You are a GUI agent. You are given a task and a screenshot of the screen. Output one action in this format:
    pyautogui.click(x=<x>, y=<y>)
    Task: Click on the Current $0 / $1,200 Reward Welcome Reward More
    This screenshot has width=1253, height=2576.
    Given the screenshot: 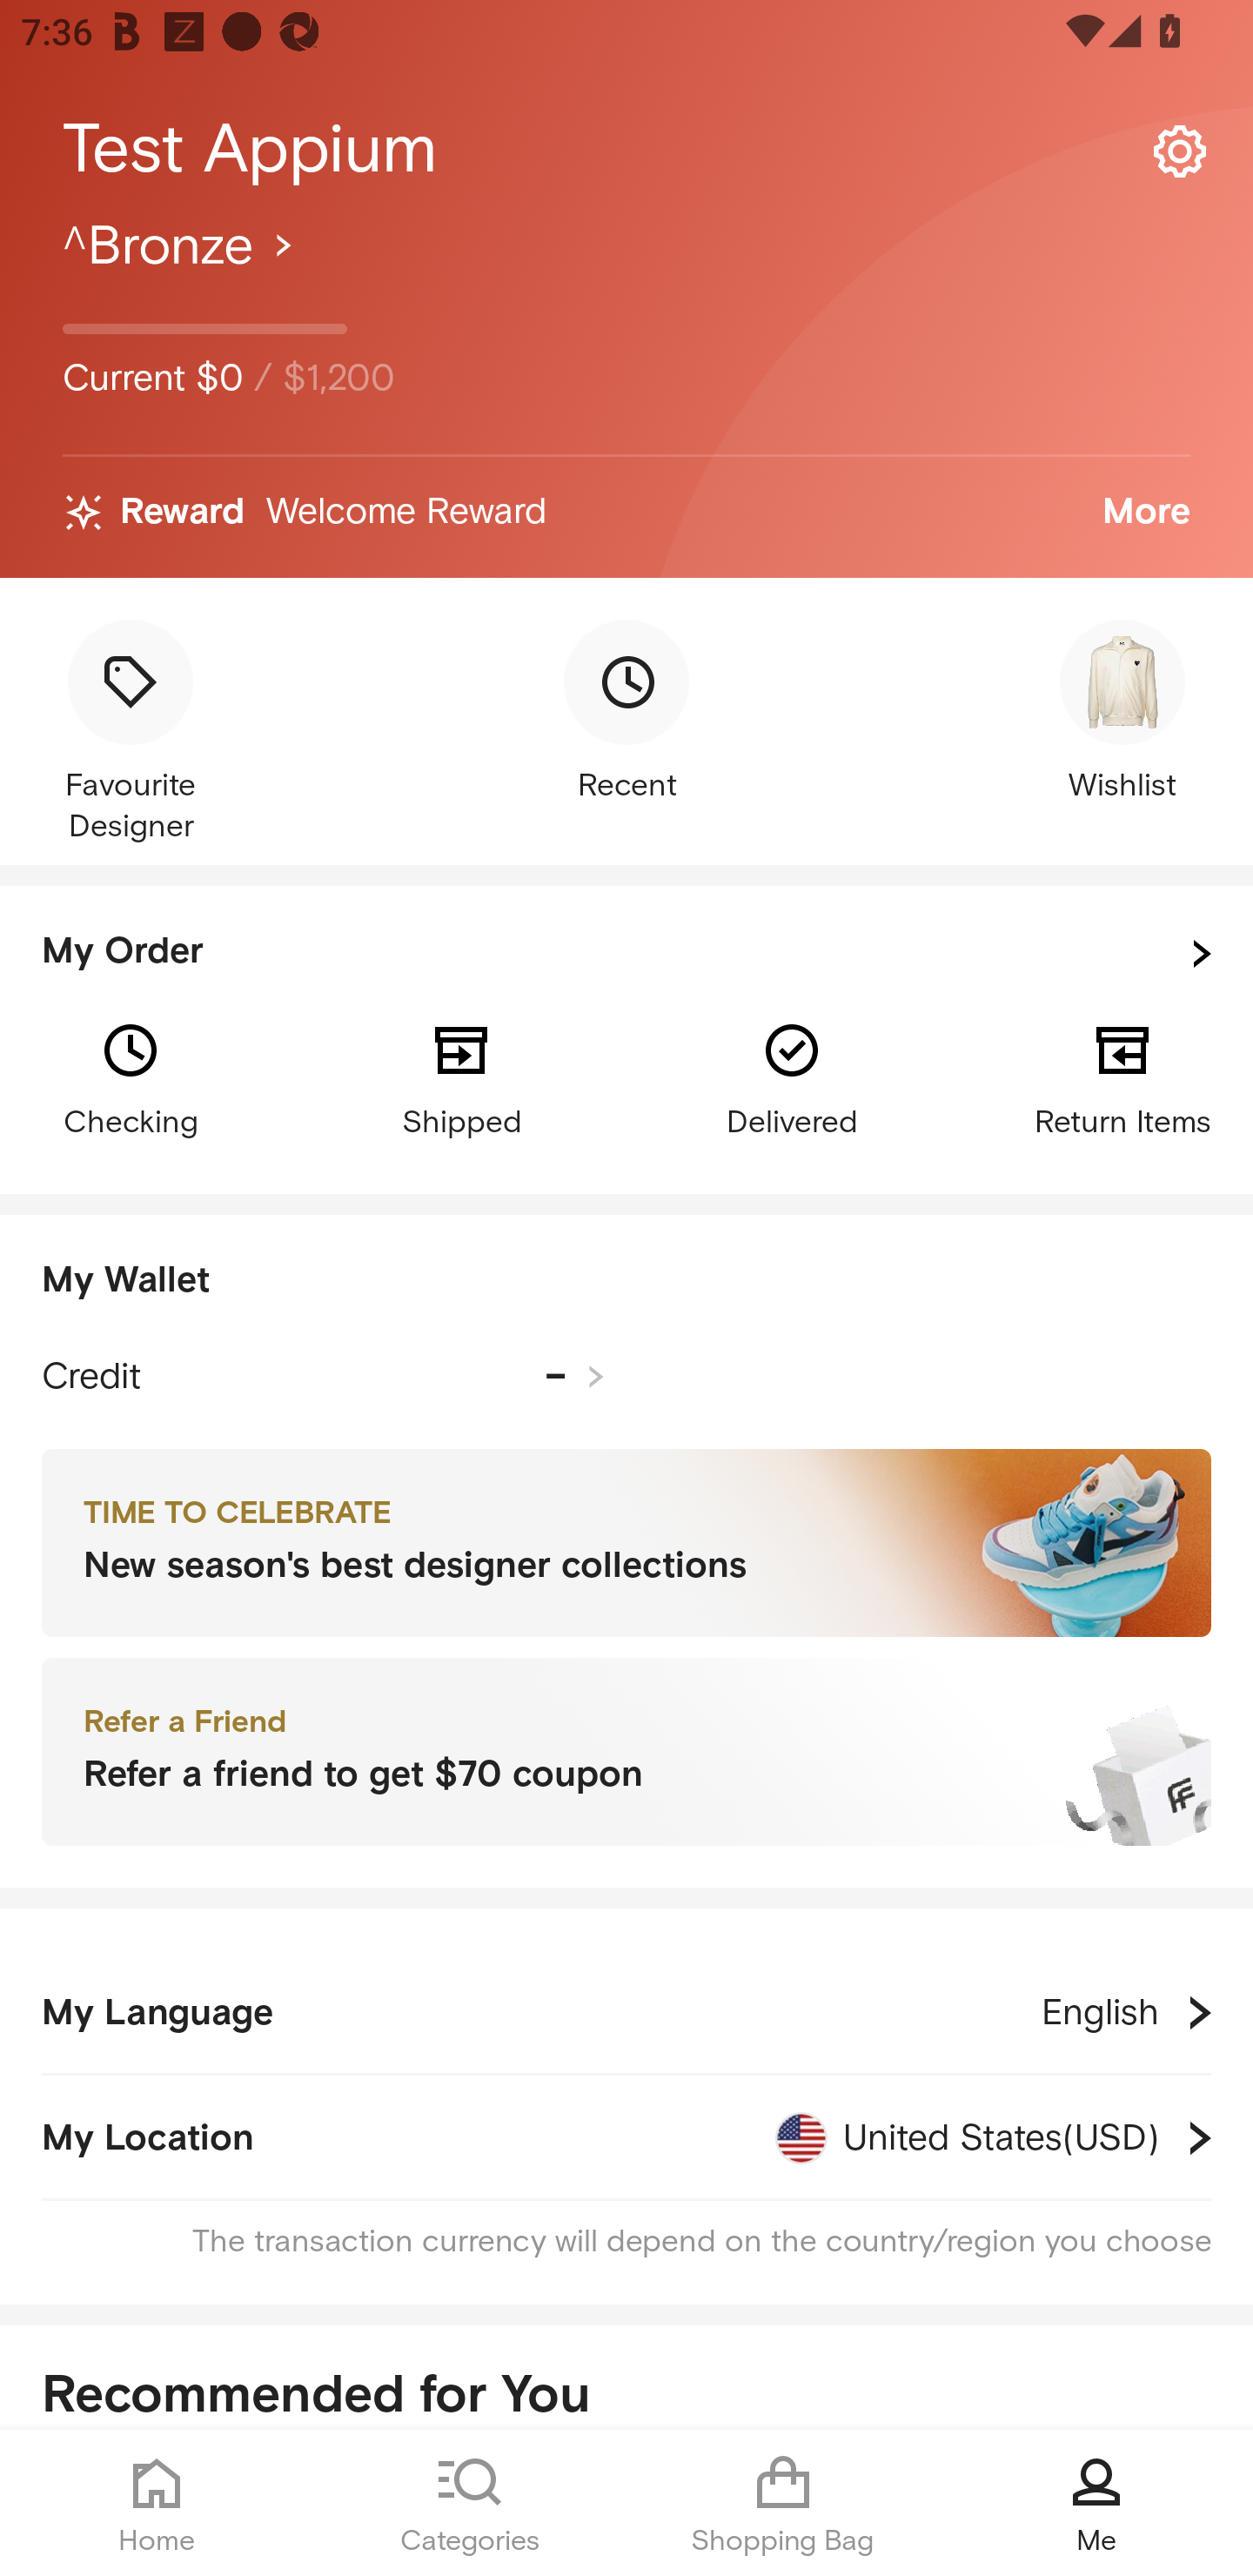 What is the action you would take?
    pyautogui.click(x=626, y=395)
    